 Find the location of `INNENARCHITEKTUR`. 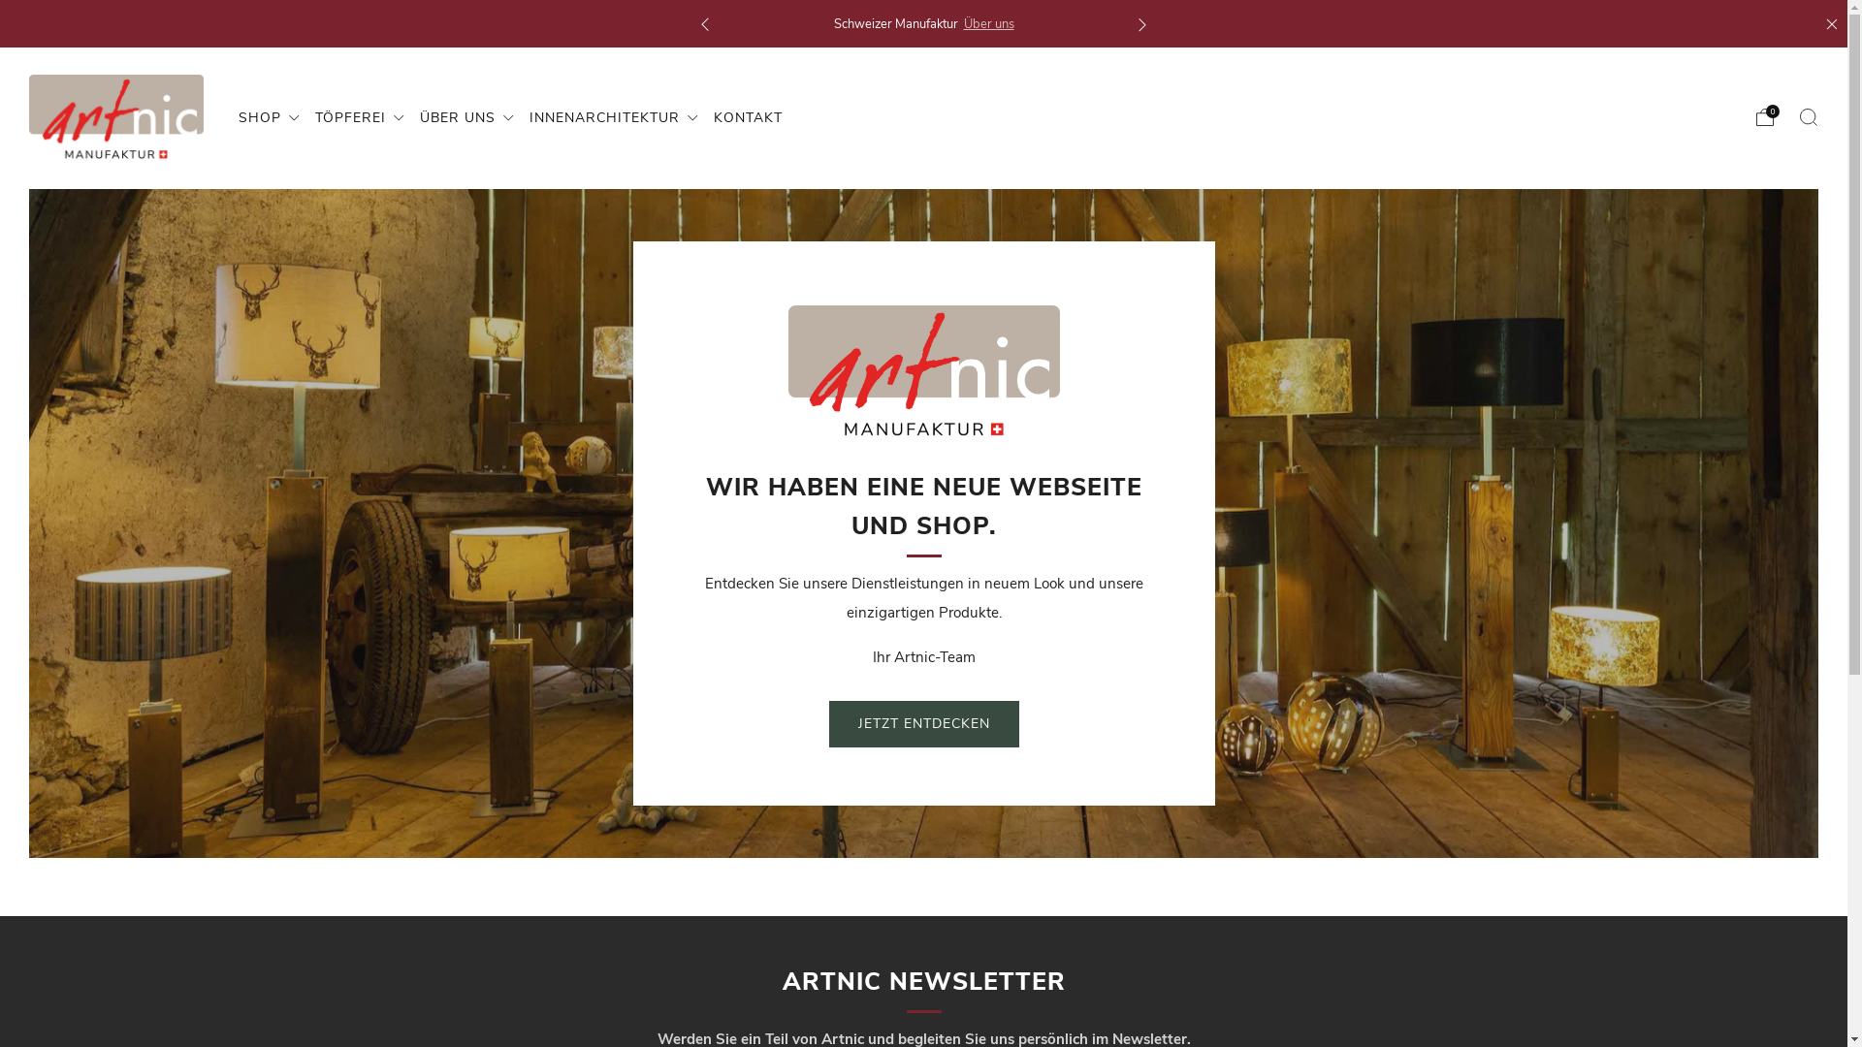

INNENARCHITEKTUR is located at coordinates (615, 118).